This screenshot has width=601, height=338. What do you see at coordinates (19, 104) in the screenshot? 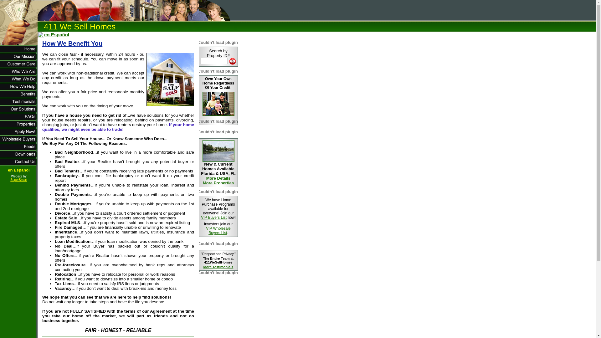
I see `Customer Testimonials` at bounding box center [19, 104].